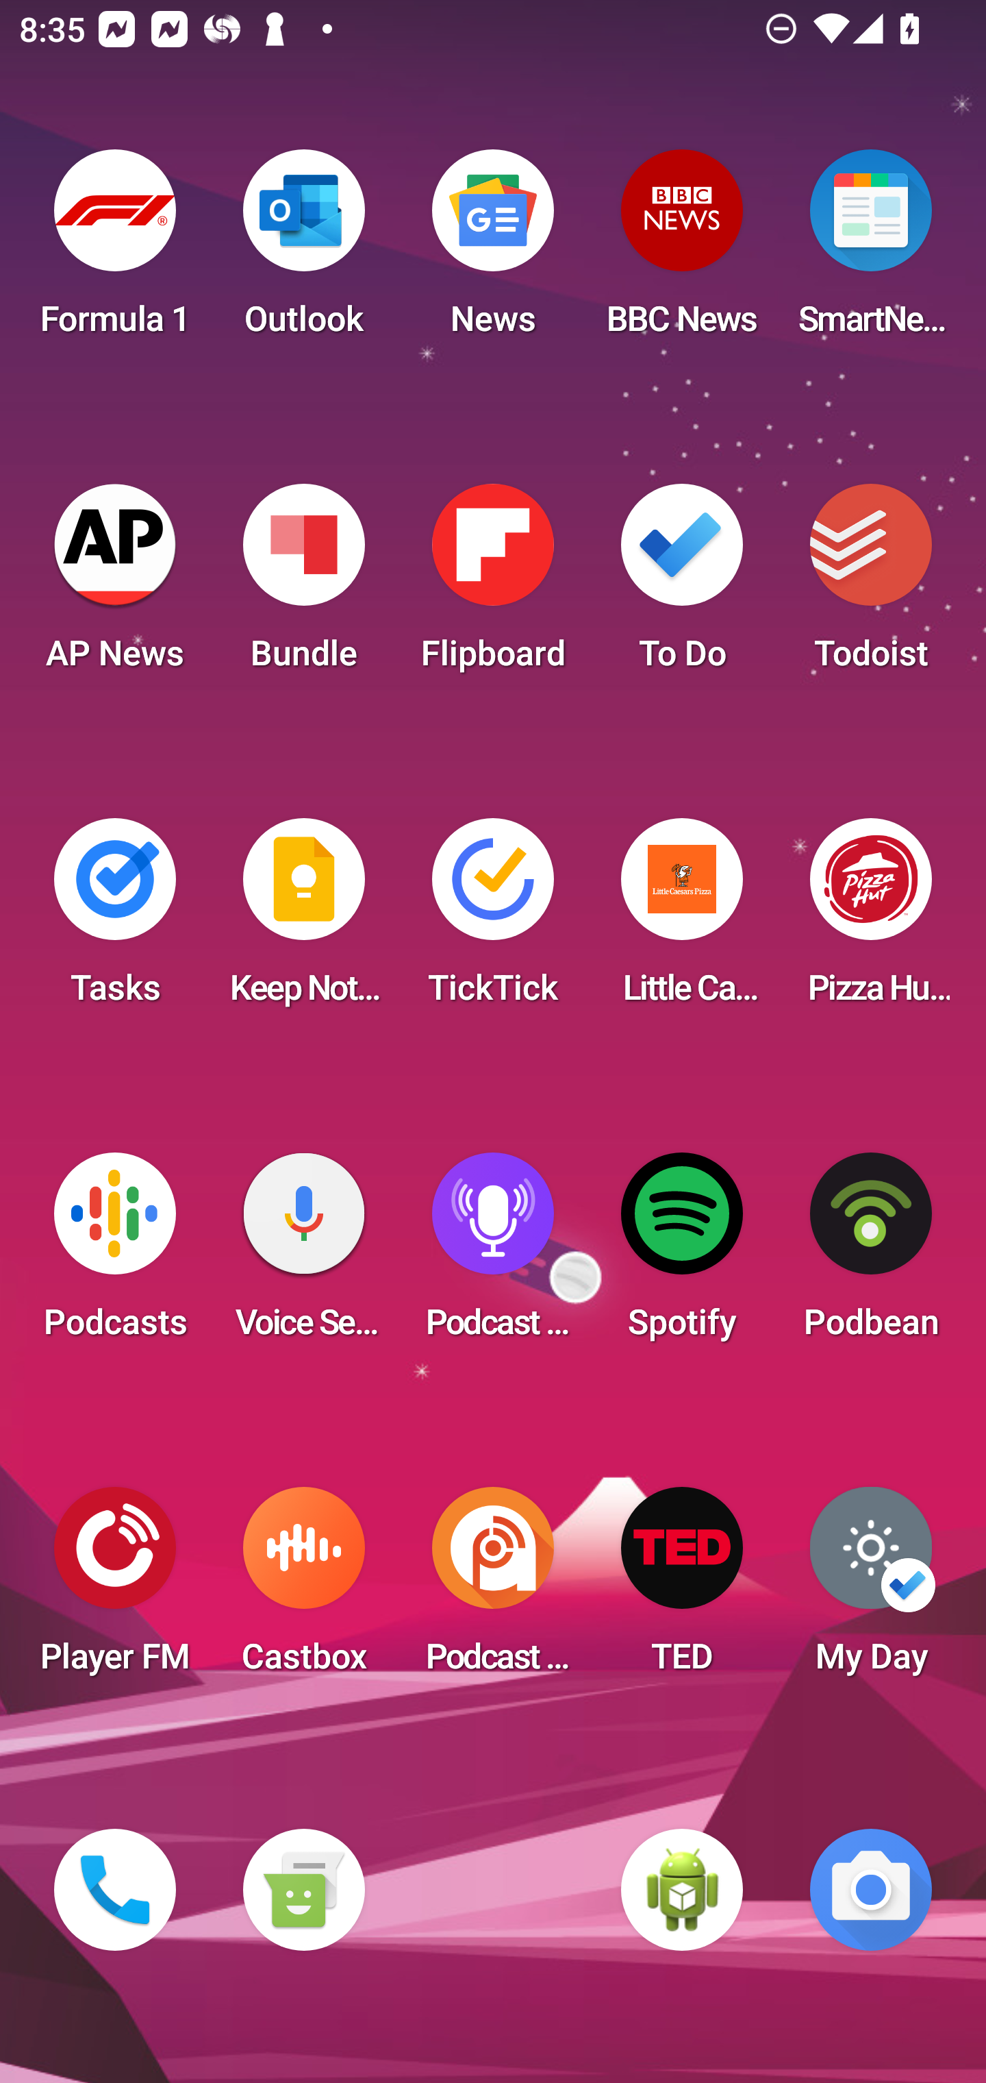 The image size is (986, 2083). What do you see at coordinates (871, 1890) in the screenshot?
I see `Camera` at bounding box center [871, 1890].